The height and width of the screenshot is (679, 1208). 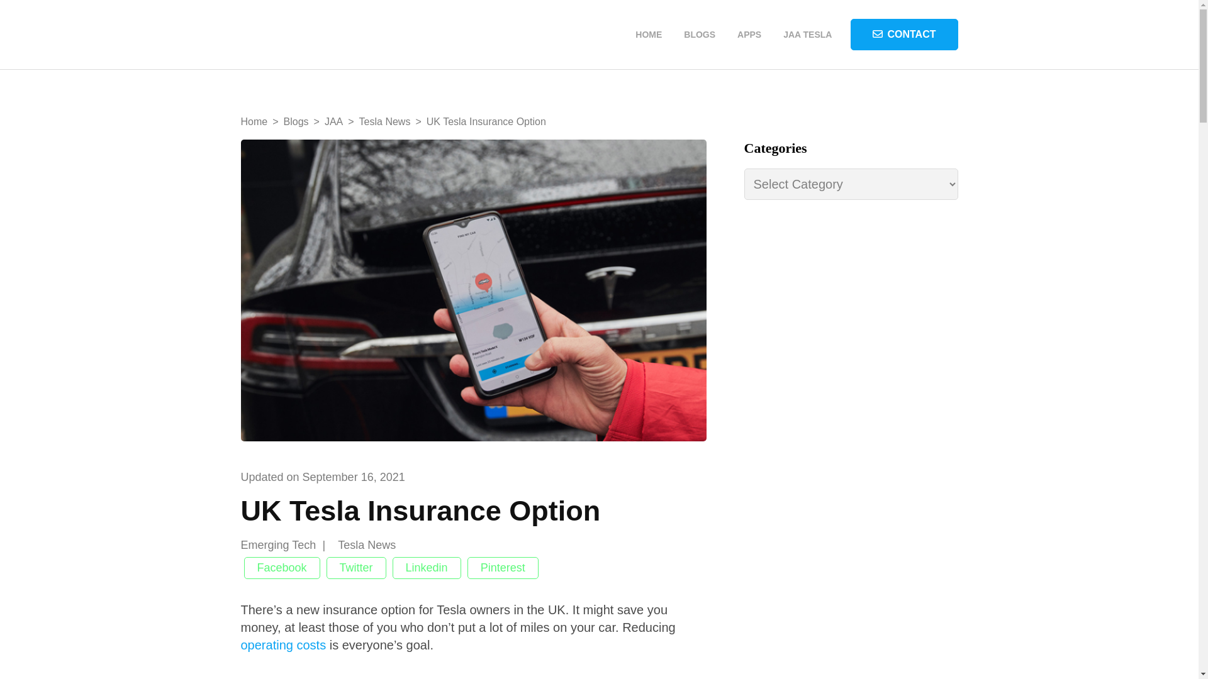 What do you see at coordinates (354, 477) in the screenshot?
I see `September 16, 2021` at bounding box center [354, 477].